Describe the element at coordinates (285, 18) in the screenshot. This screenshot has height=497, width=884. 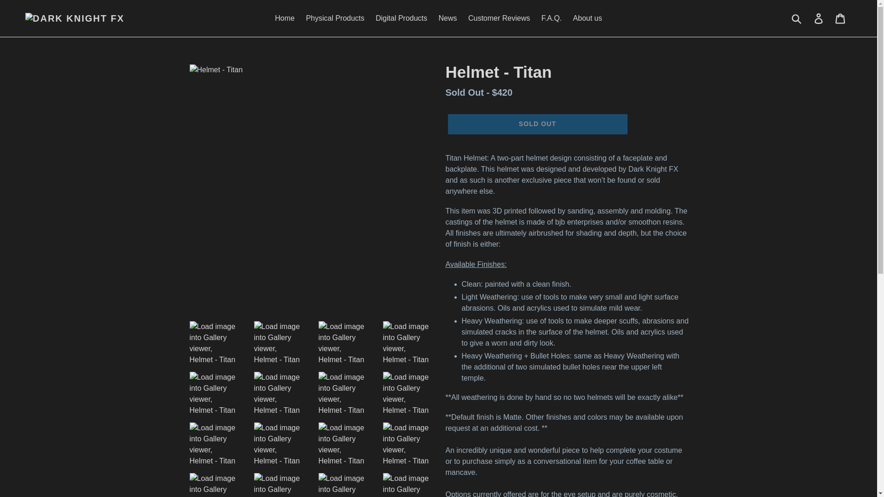
I see `Home` at that location.